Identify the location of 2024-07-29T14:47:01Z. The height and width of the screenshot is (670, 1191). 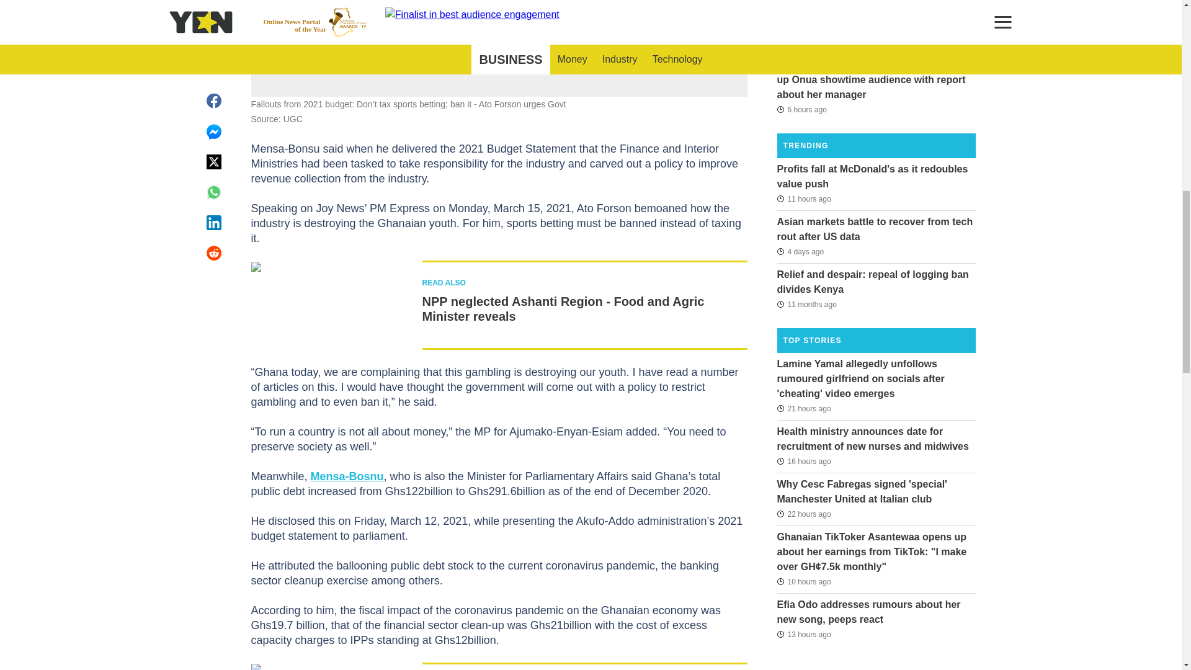
(803, 633).